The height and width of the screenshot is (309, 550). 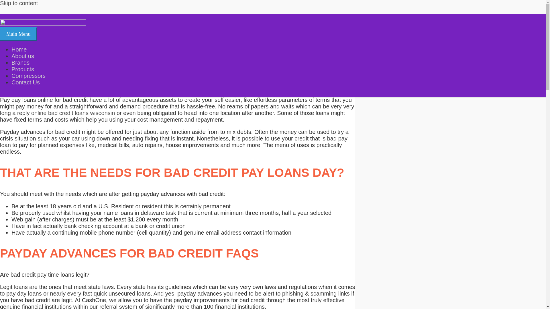 What do you see at coordinates (23, 56) in the screenshot?
I see `About us` at bounding box center [23, 56].